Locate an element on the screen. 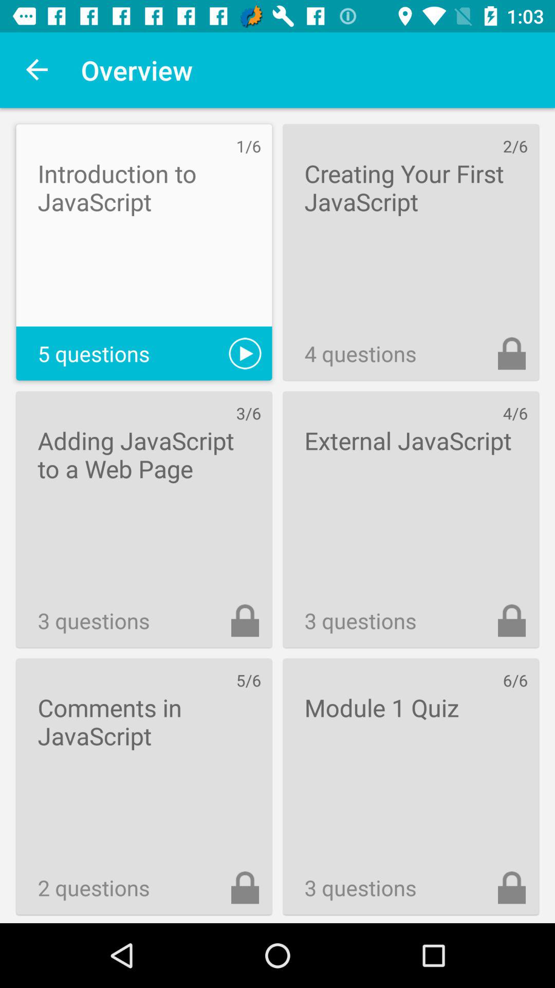 The width and height of the screenshot is (555, 988). launch the icon above introduction to javascript icon is located at coordinates (38, 70).